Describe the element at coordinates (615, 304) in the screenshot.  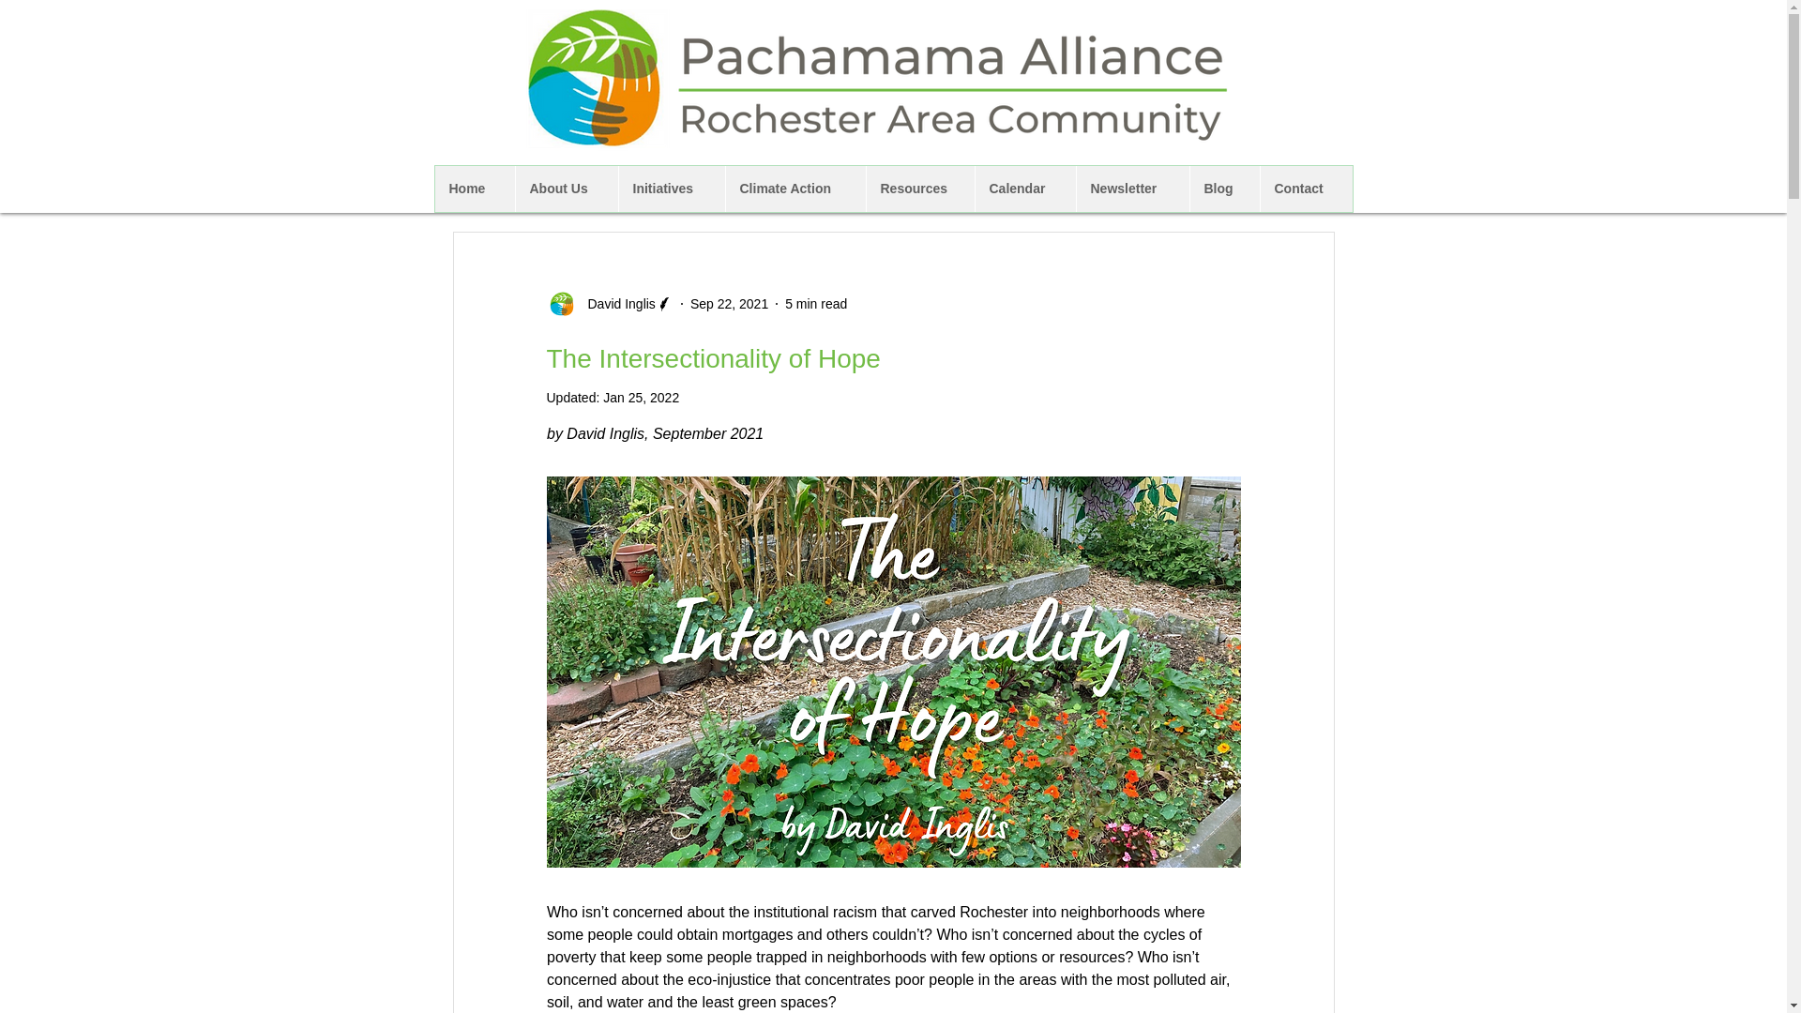
I see `David Inglis` at that location.